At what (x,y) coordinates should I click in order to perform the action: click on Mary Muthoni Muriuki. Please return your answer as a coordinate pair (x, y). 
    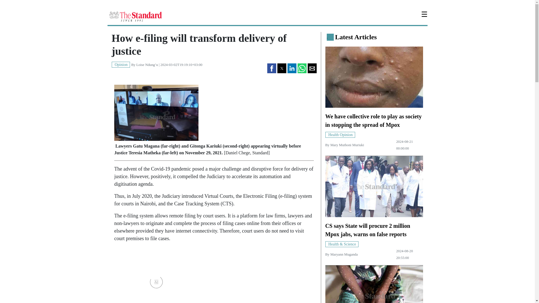
    Looking at the image, I should click on (347, 145).